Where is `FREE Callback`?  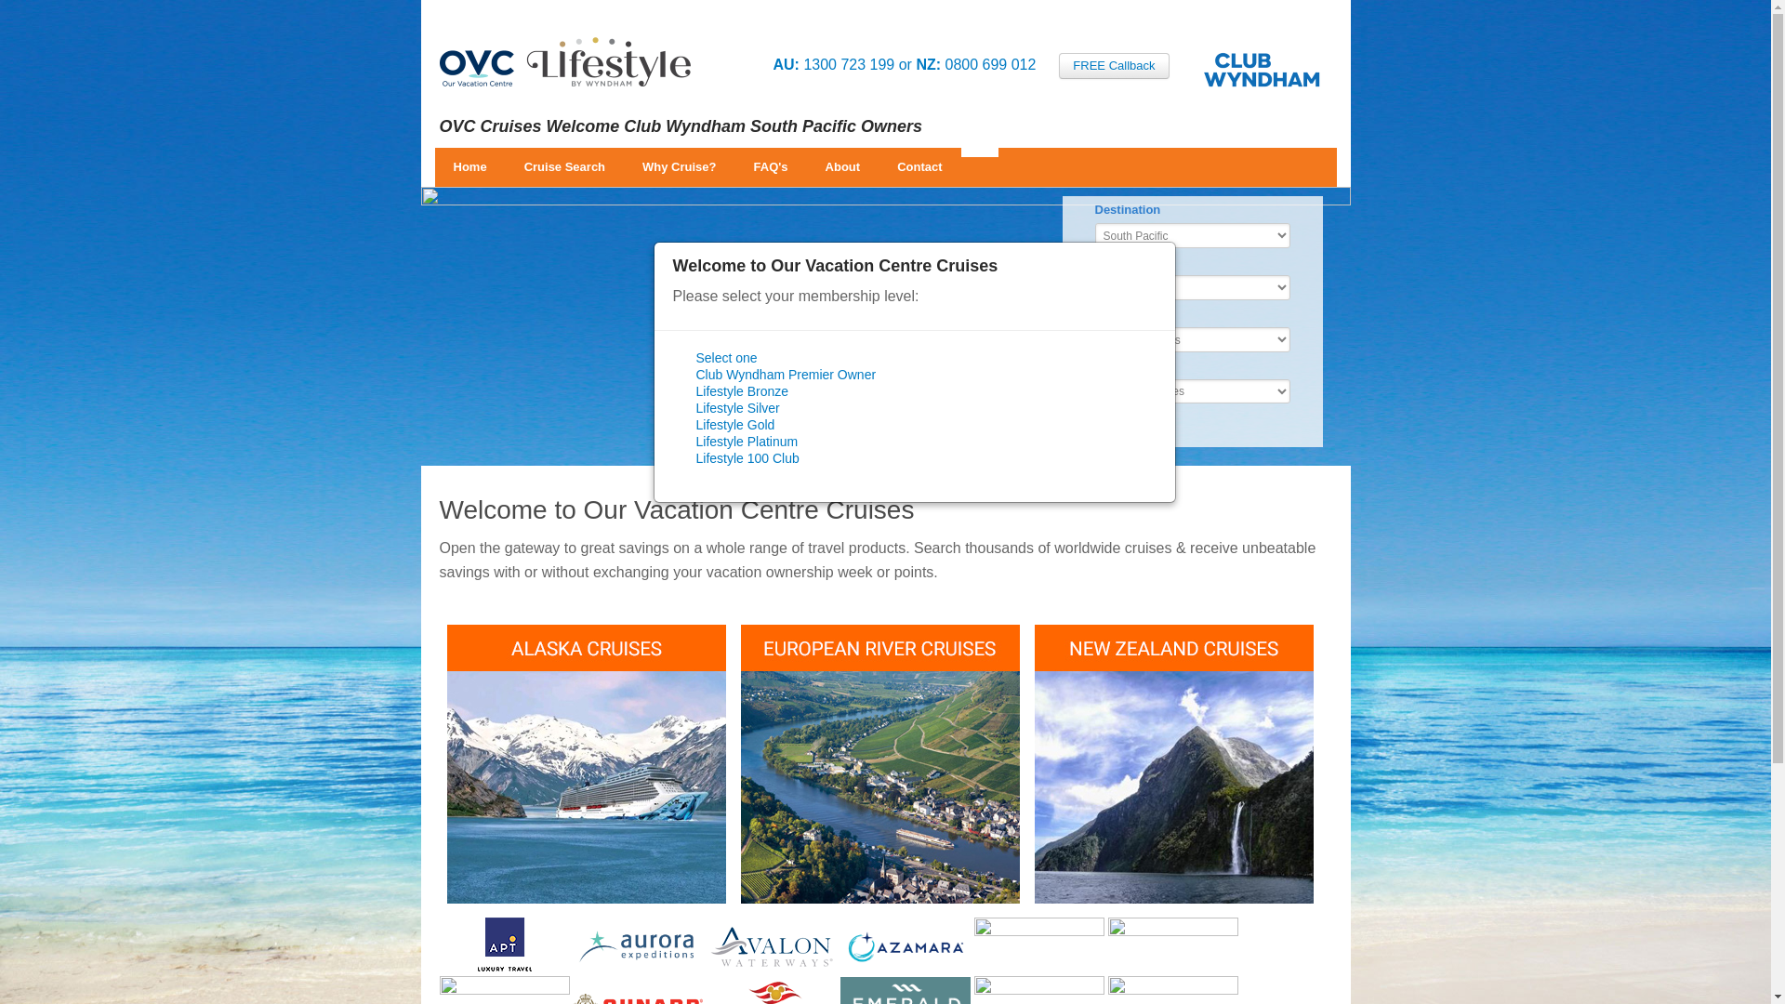
FREE Callback is located at coordinates (1114, 66).